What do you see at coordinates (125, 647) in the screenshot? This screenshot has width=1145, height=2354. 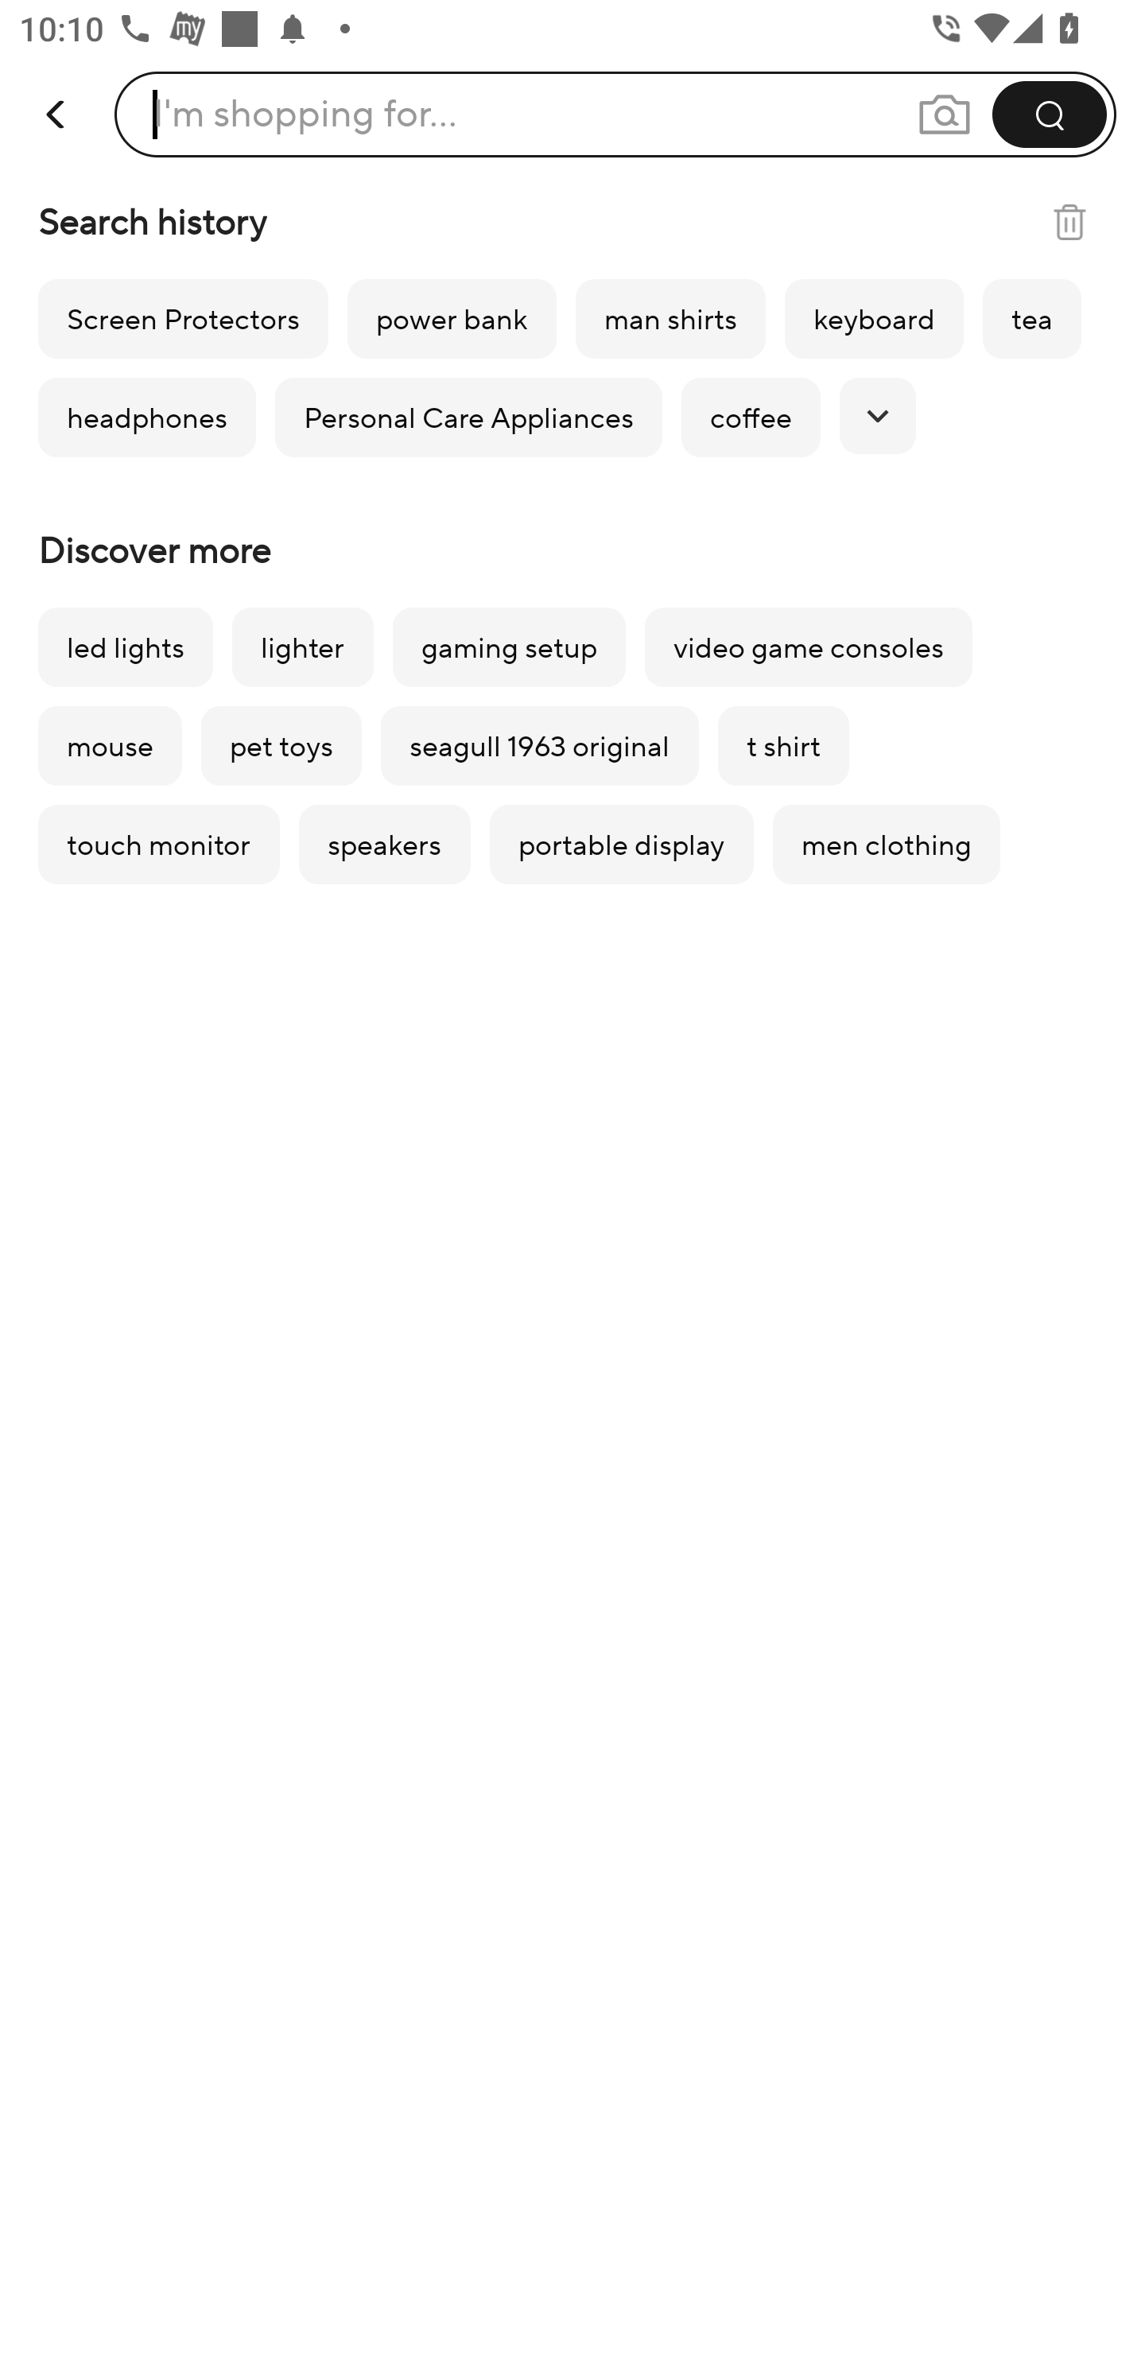 I see `led lights` at bounding box center [125, 647].